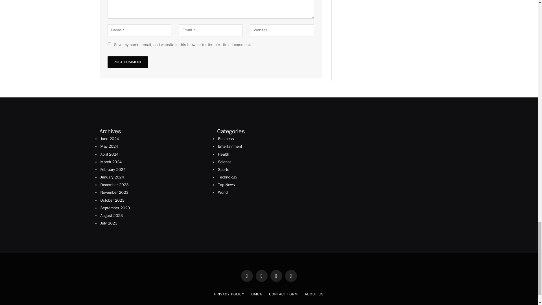  What do you see at coordinates (127, 62) in the screenshot?
I see `Post Comment` at bounding box center [127, 62].